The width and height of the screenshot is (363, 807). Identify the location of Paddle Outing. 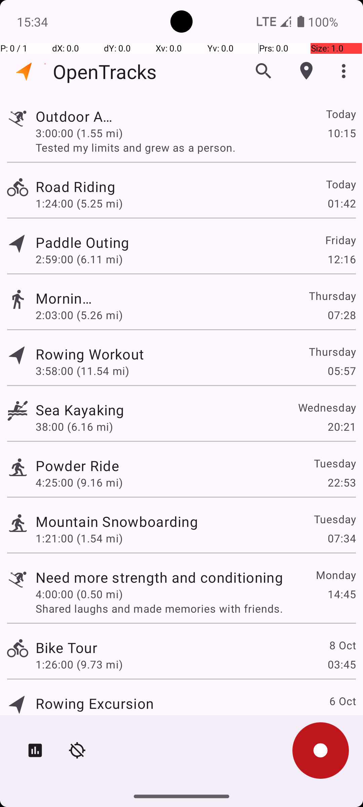
(159, 242).